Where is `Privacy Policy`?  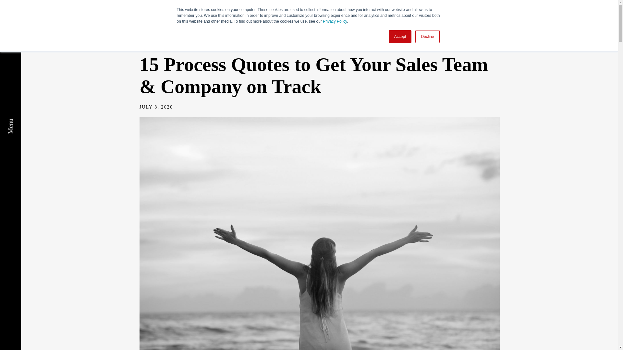 Privacy Policy is located at coordinates (335, 21).